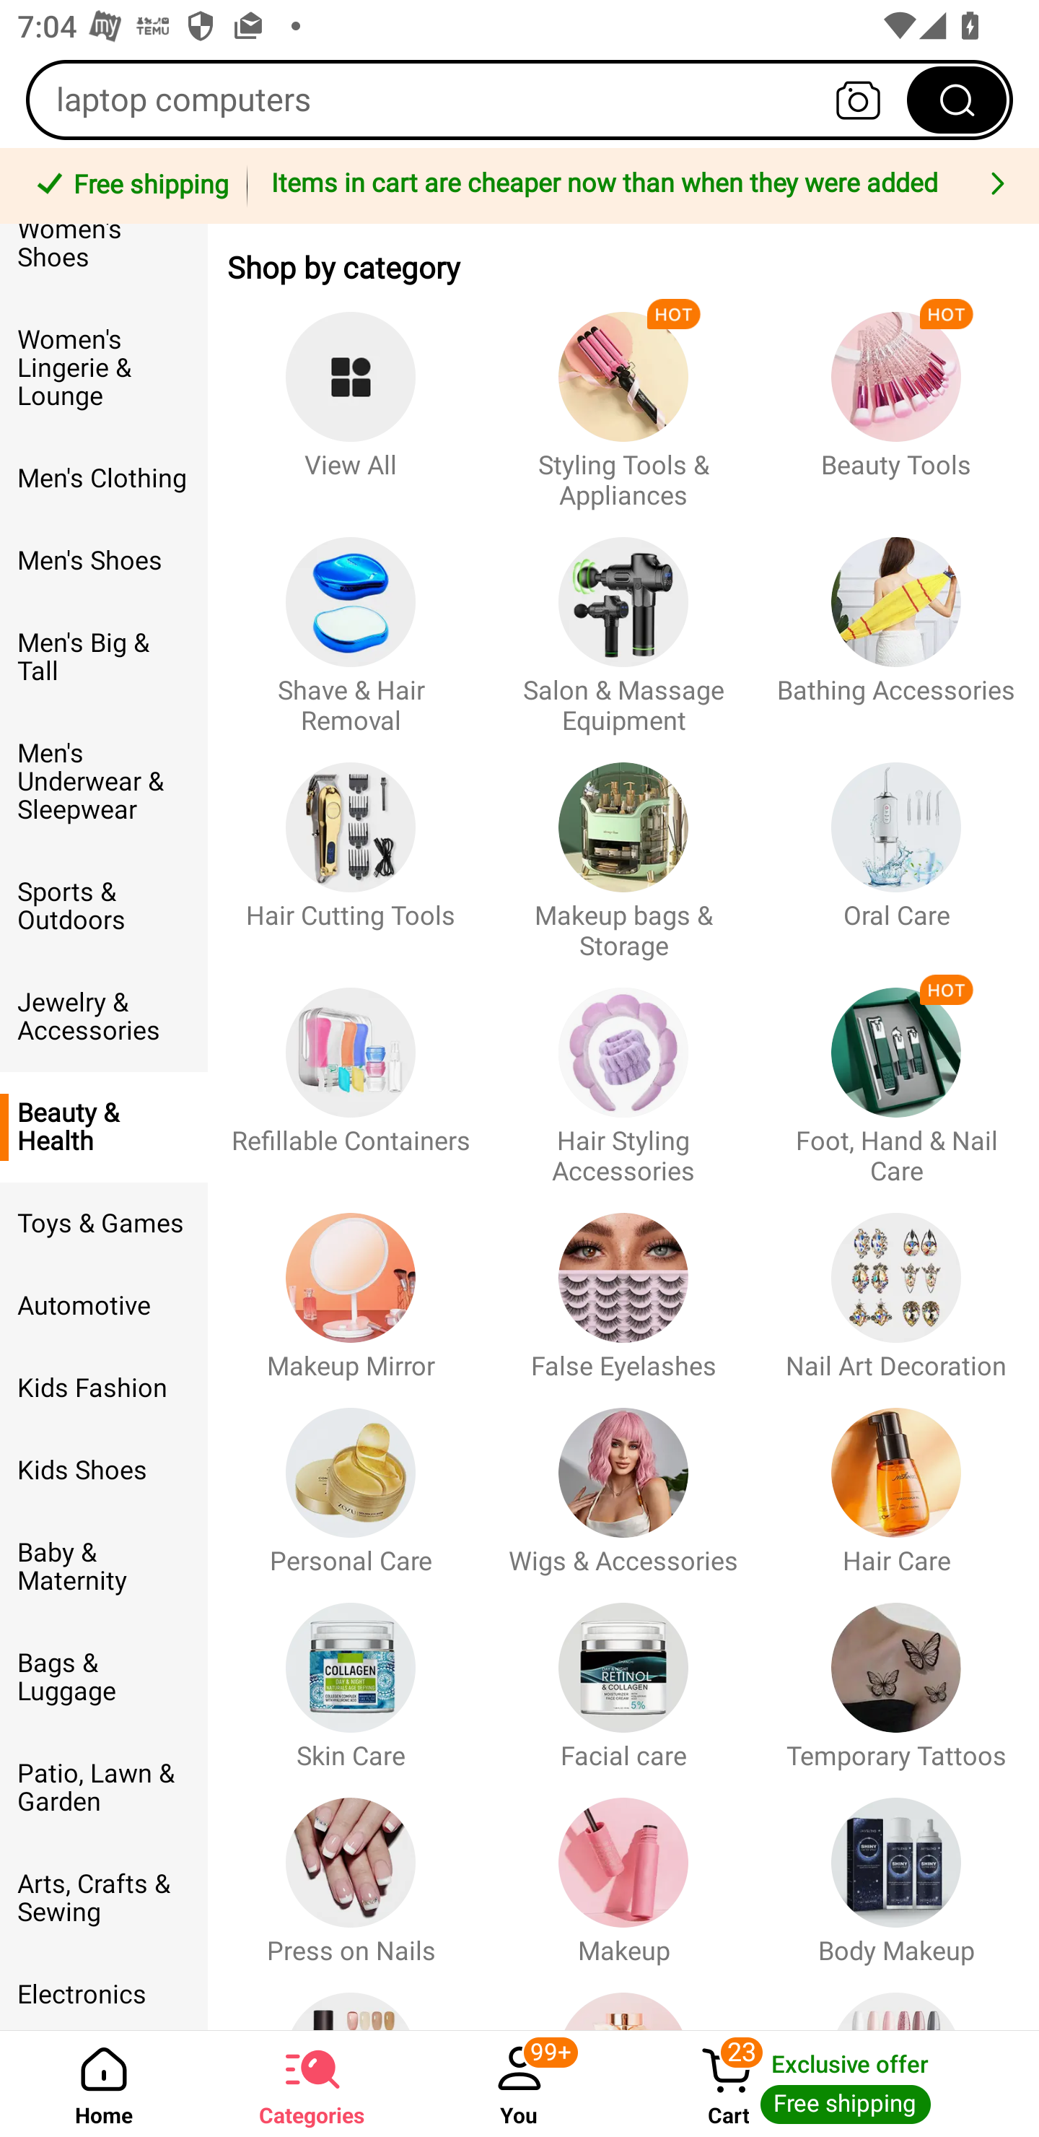  What do you see at coordinates (104, 368) in the screenshot?
I see `Women's Lingerie & Lounge` at bounding box center [104, 368].